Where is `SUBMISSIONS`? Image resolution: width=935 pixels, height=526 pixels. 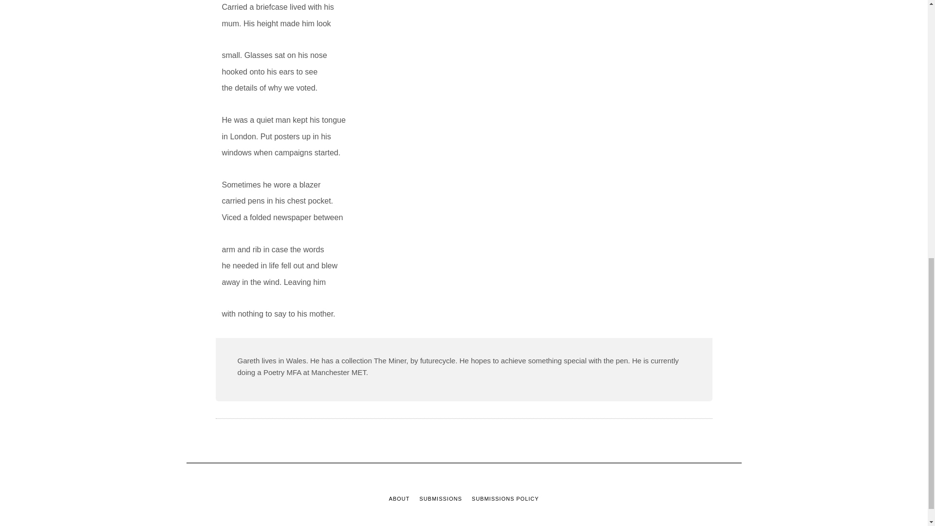
SUBMISSIONS is located at coordinates (440, 499).